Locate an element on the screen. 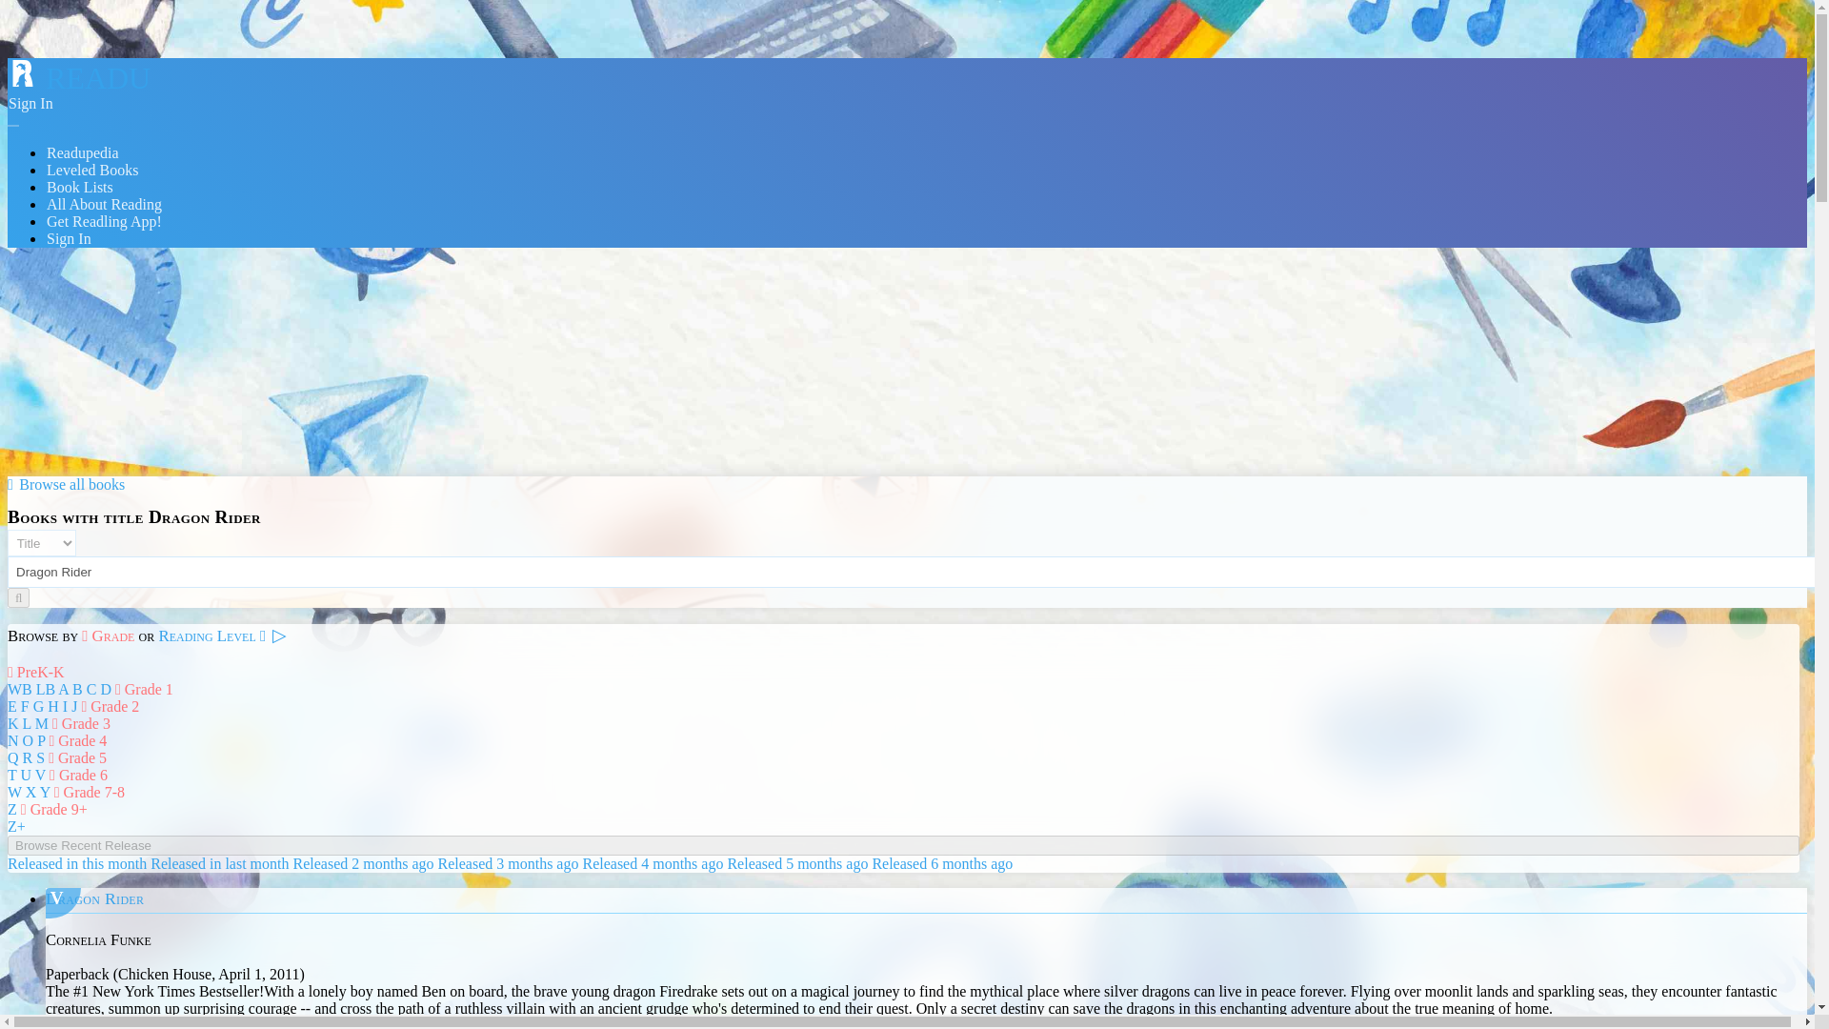 The width and height of the screenshot is (1829, 1029). Grade 2 is located at coordinates (109, 706).